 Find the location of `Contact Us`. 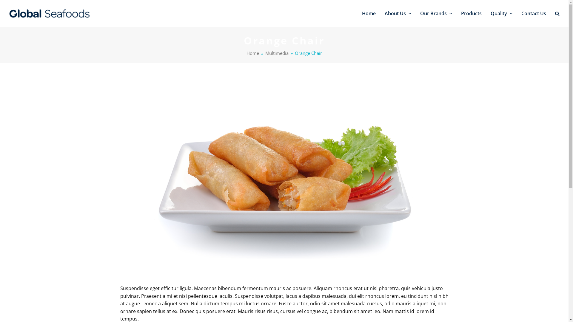

Contact Us is located at coordinates (534, 13).